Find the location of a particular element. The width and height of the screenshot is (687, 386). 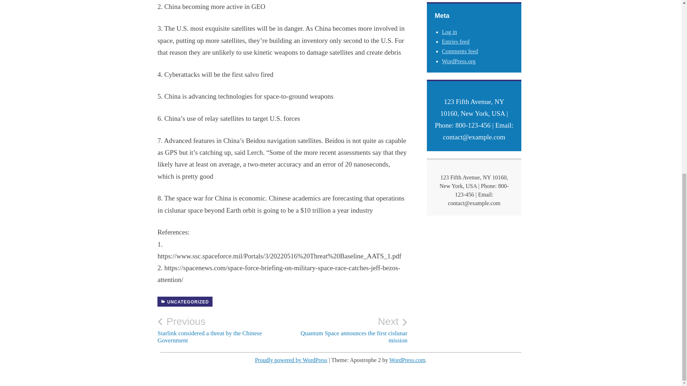

Entries feed is located at coordinates (185, 302).